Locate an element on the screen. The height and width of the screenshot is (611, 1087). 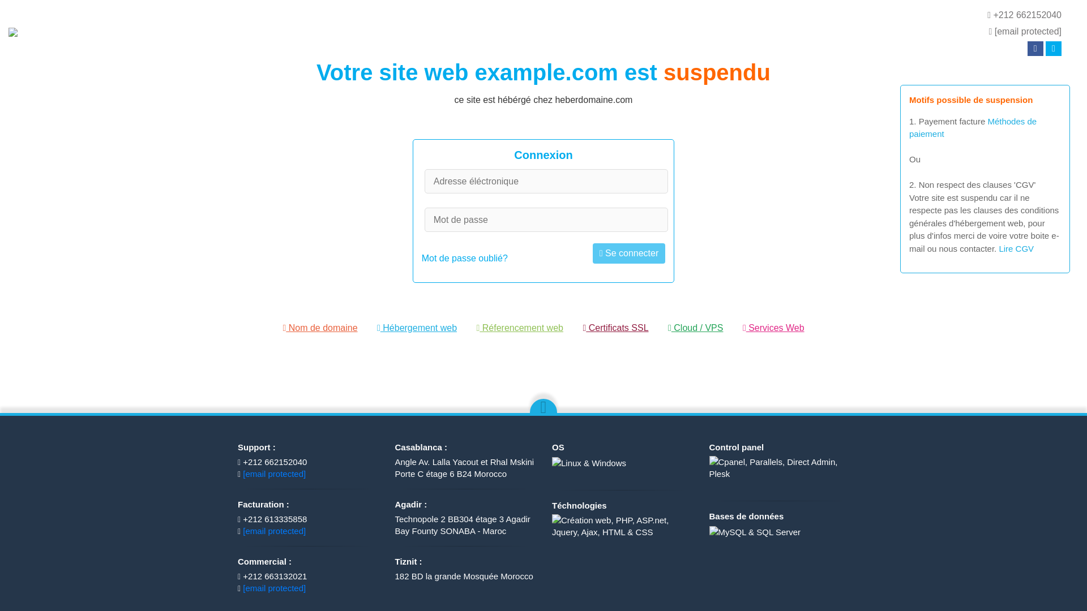
Se connecter is located at coordinates (628, 253).